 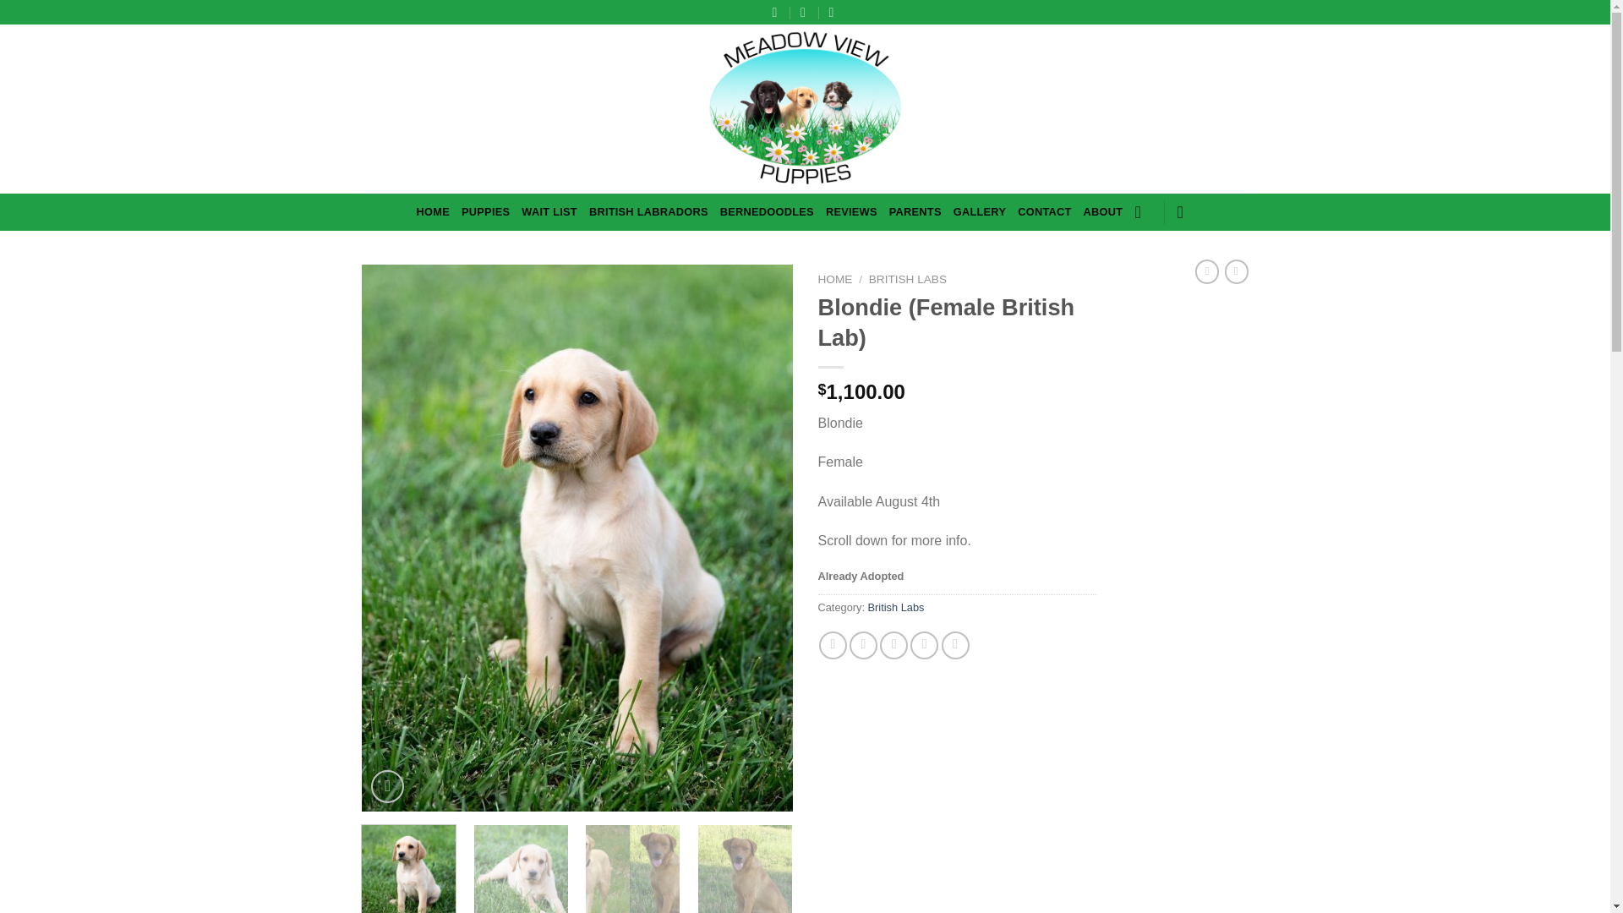 I want to click on BRITISH LABS, so click(x=907, y=279).